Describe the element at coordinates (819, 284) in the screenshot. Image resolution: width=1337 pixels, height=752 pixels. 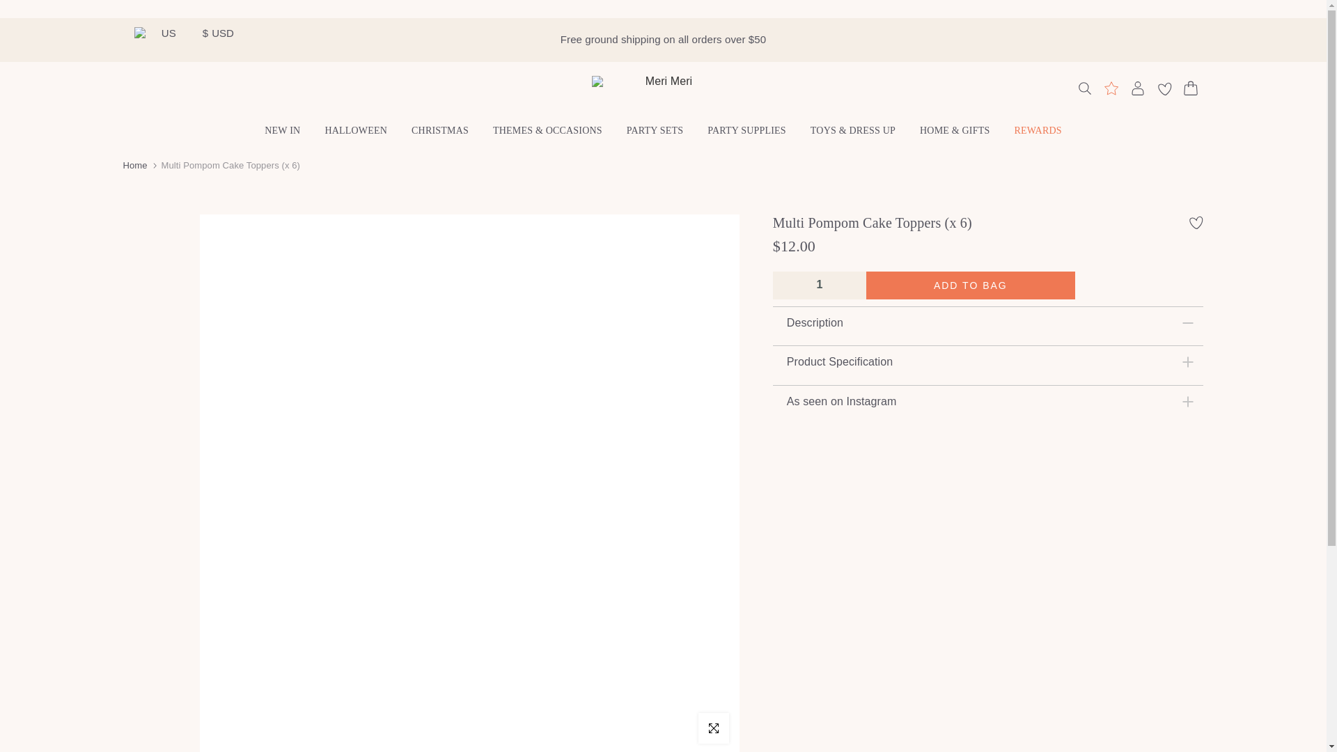
I see `1` at that location.